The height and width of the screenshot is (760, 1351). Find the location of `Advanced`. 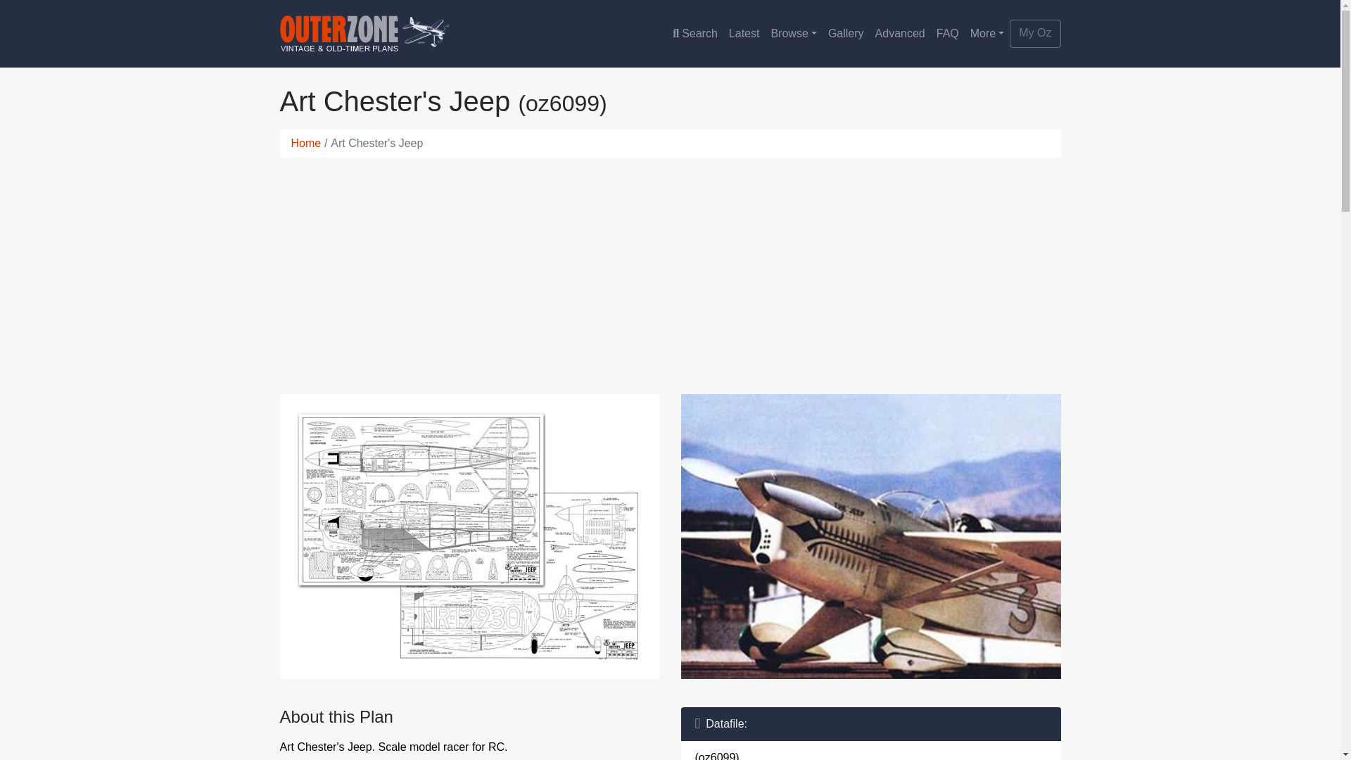

Advanced is located at coordinates (900, 34).